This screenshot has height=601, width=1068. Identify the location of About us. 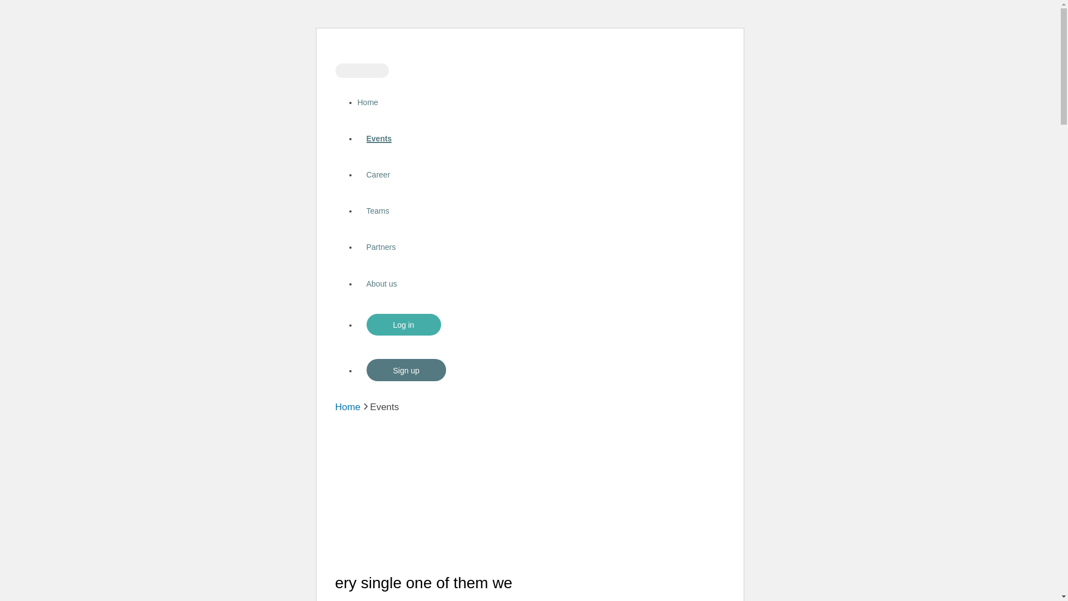
(382, 284).